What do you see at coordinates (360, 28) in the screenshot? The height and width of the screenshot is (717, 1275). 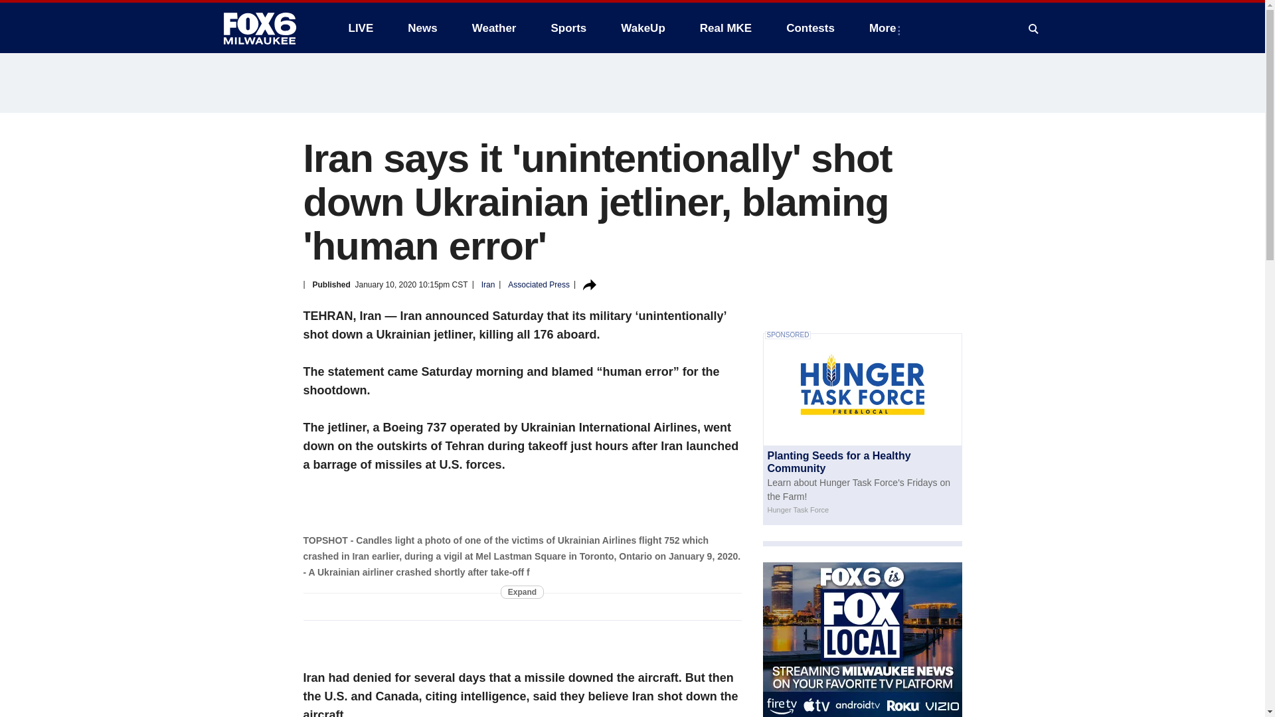 I see `LIVE` at bounding box center [360, 28].